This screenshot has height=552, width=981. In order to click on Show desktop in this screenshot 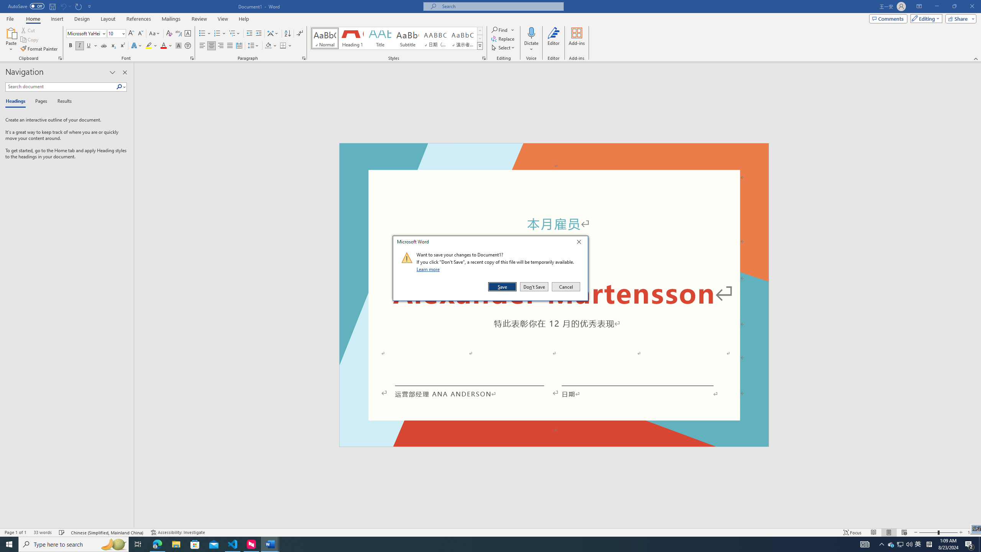, I will do `click(980, 544)`.